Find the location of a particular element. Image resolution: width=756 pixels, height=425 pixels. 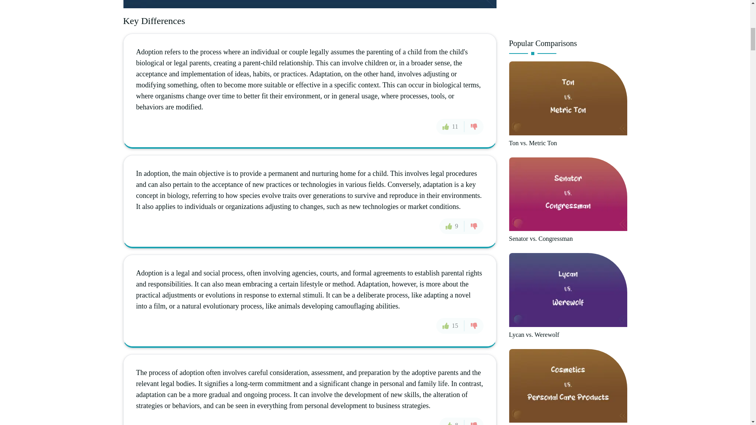

11 is located at coordinates (450, 127).